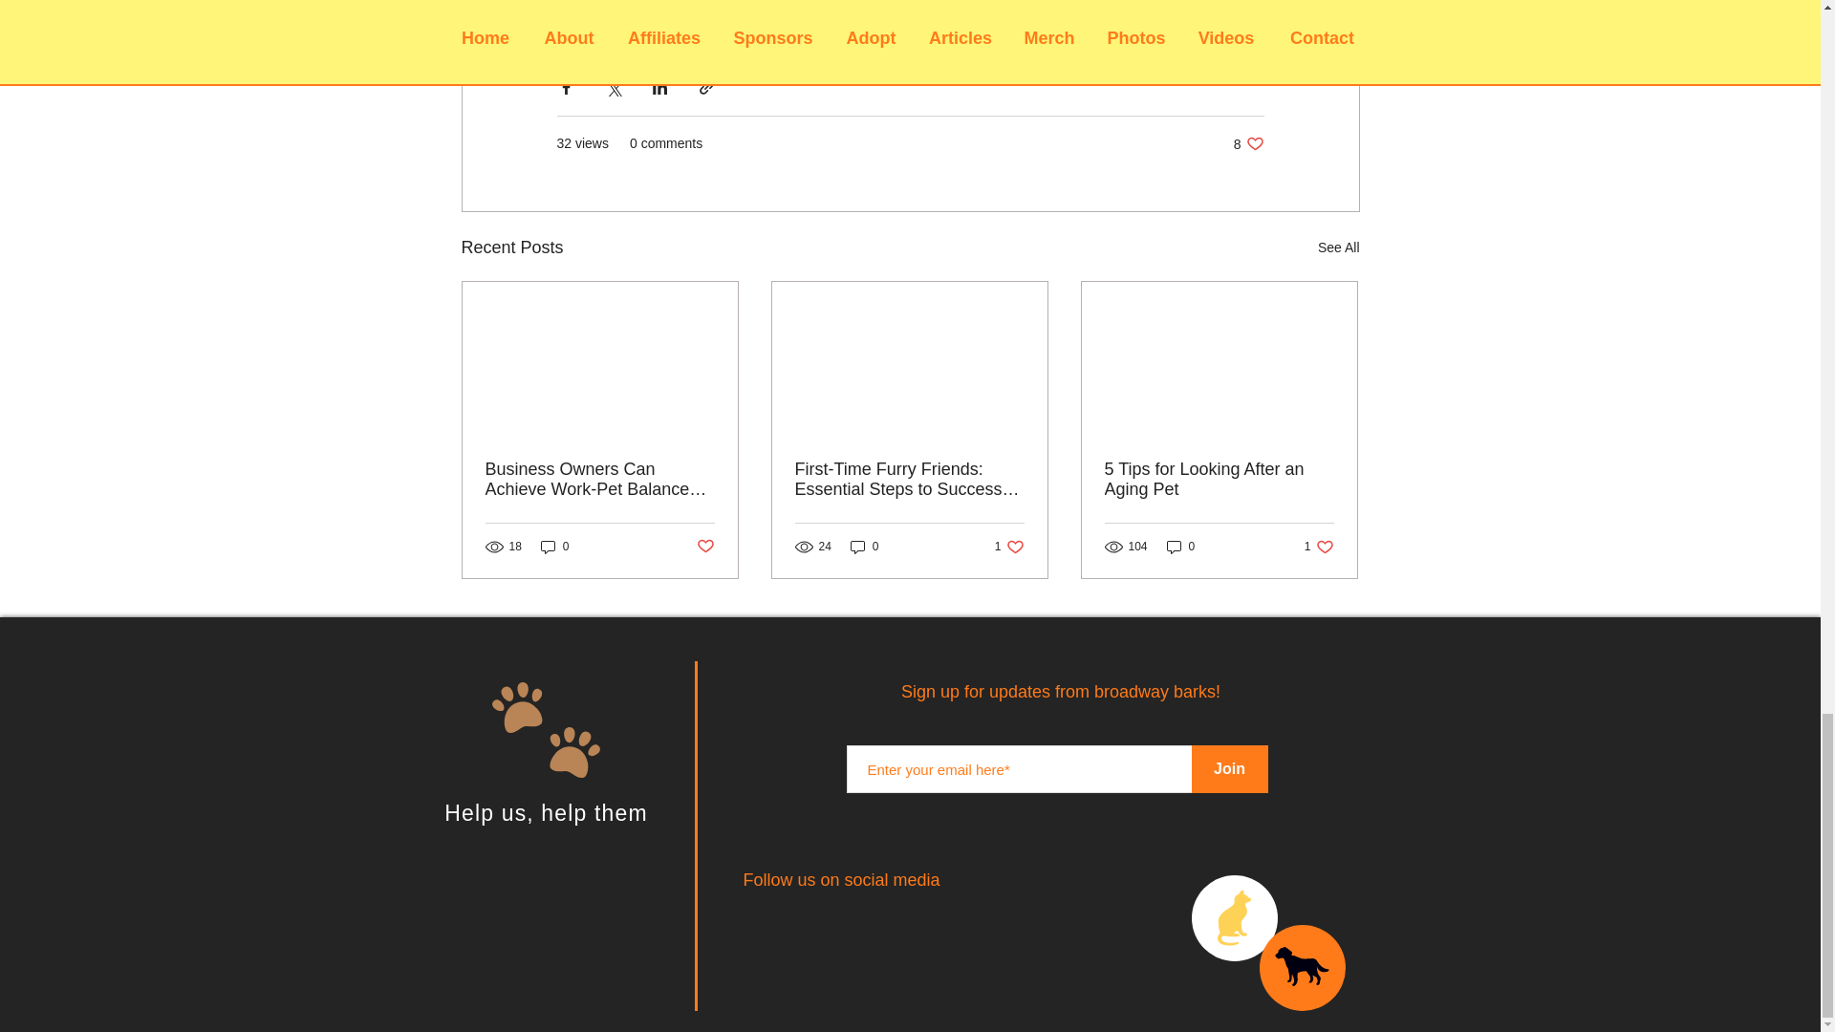  I want to click on Join, so click(1229, 768).